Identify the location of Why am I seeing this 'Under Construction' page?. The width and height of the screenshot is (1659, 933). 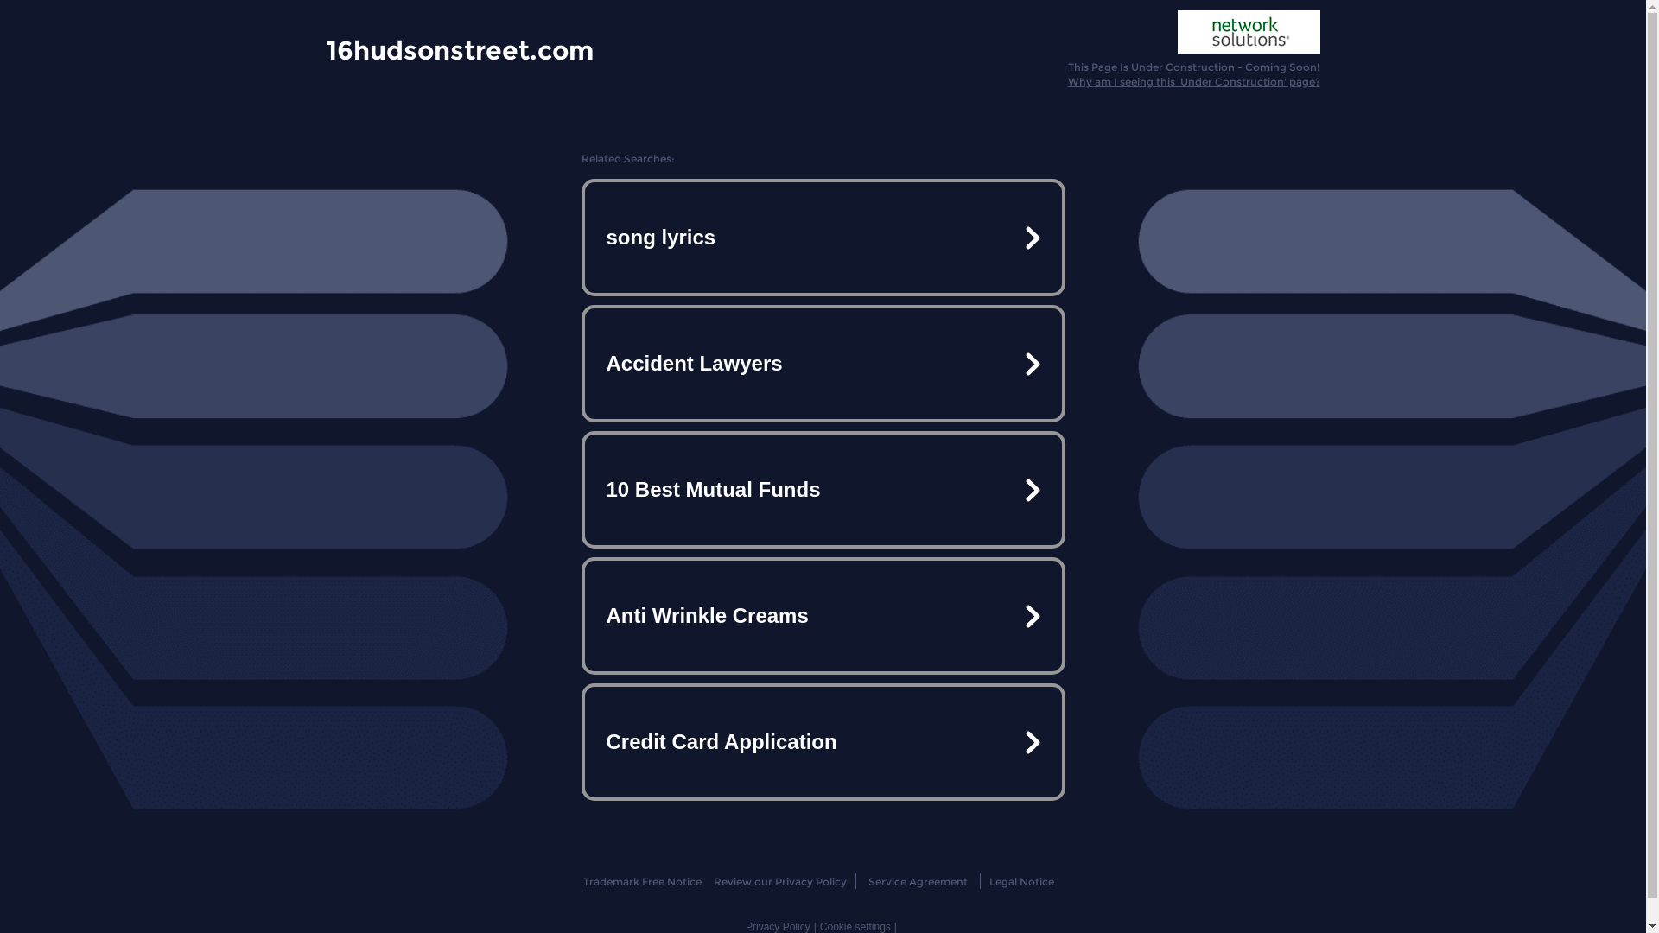
(1194, 81).